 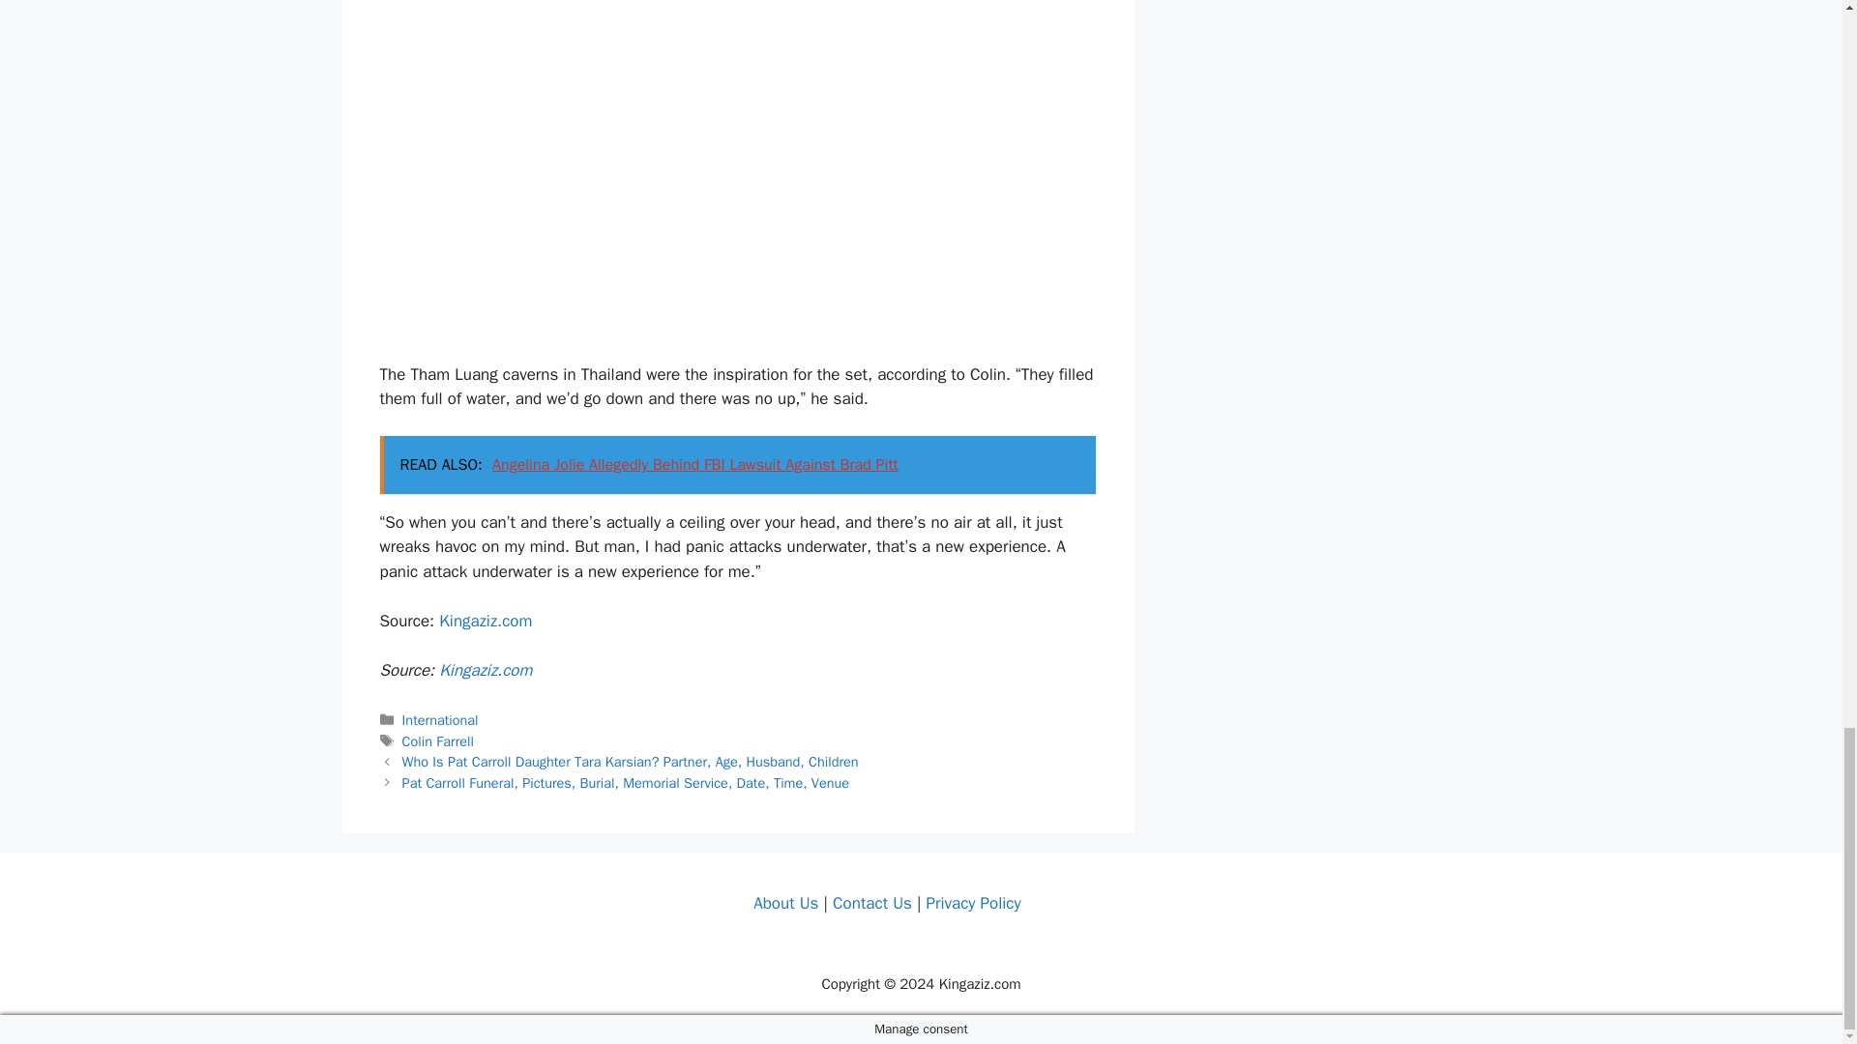 I want to click on Privacy Policy, so click(x=972, y=903).